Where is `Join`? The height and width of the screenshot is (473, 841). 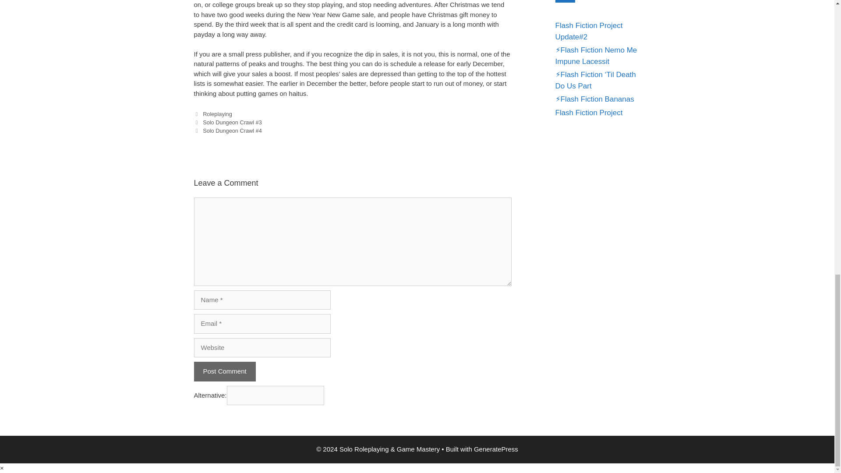 Join is located at coordinates (565, 1).